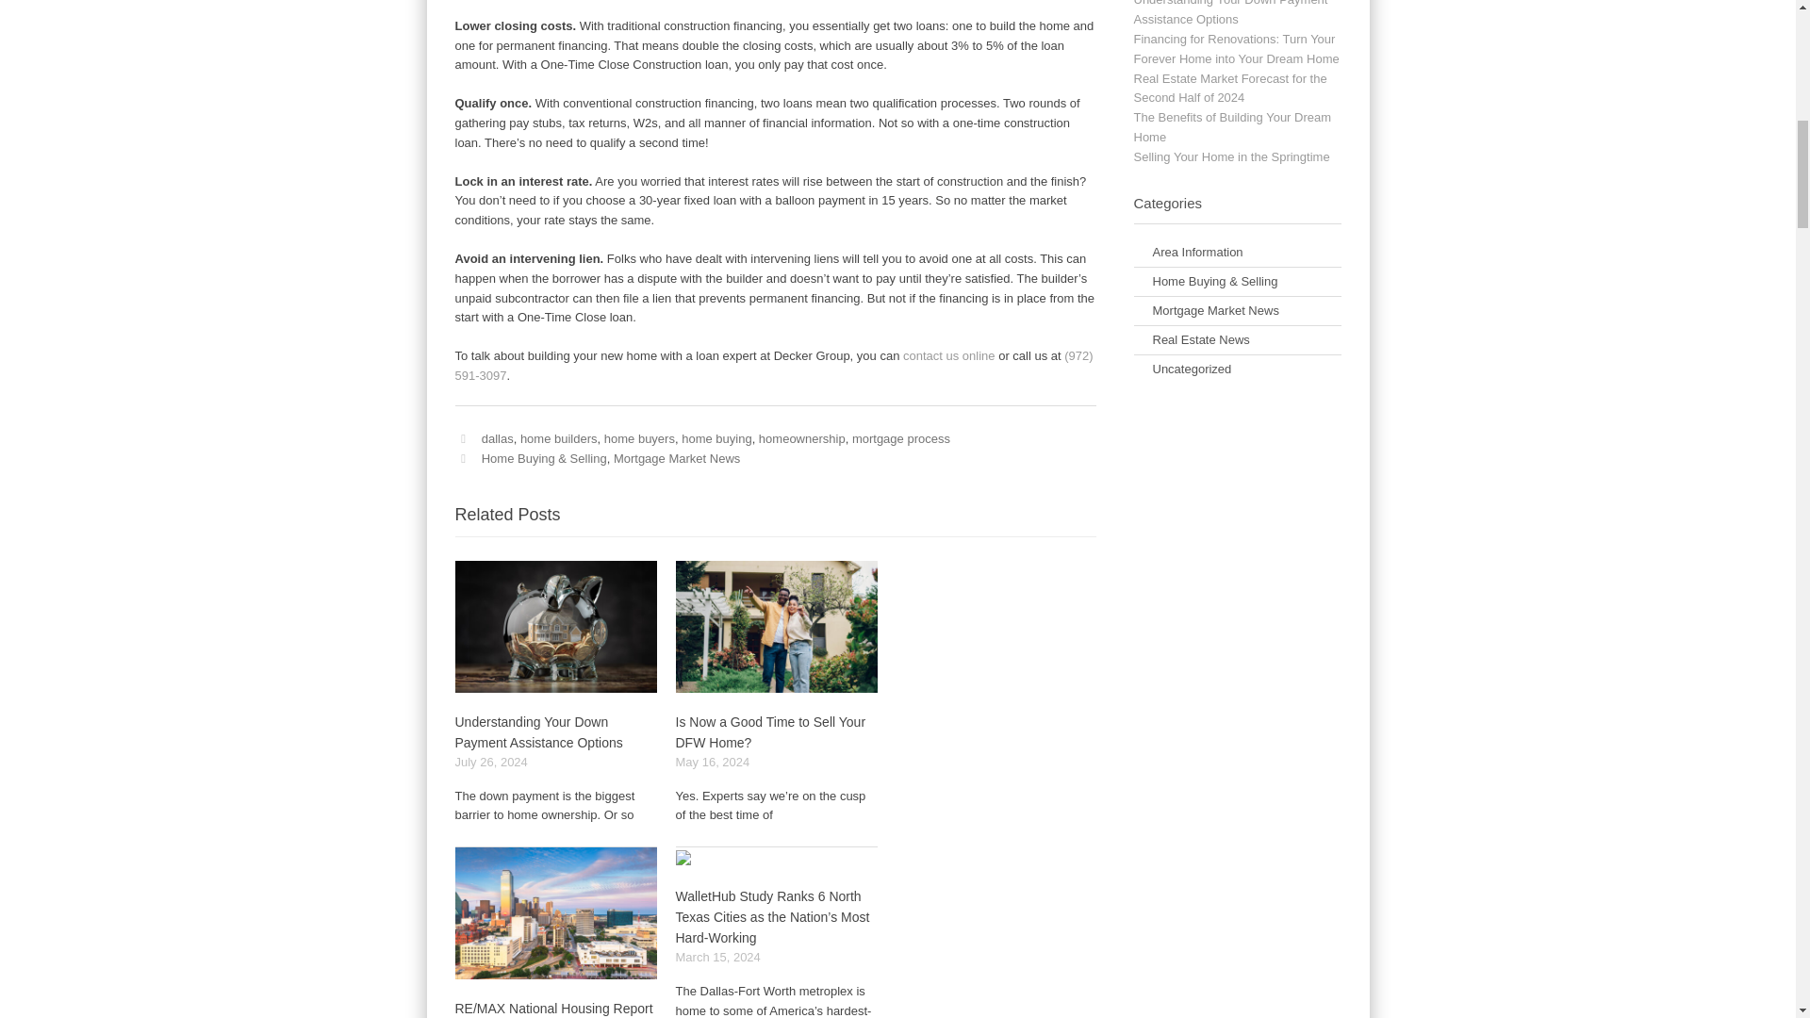  What do you see at coordinates (949, 355) in the screenshot?
I see `contact us online` at bounding box center [949, 355].